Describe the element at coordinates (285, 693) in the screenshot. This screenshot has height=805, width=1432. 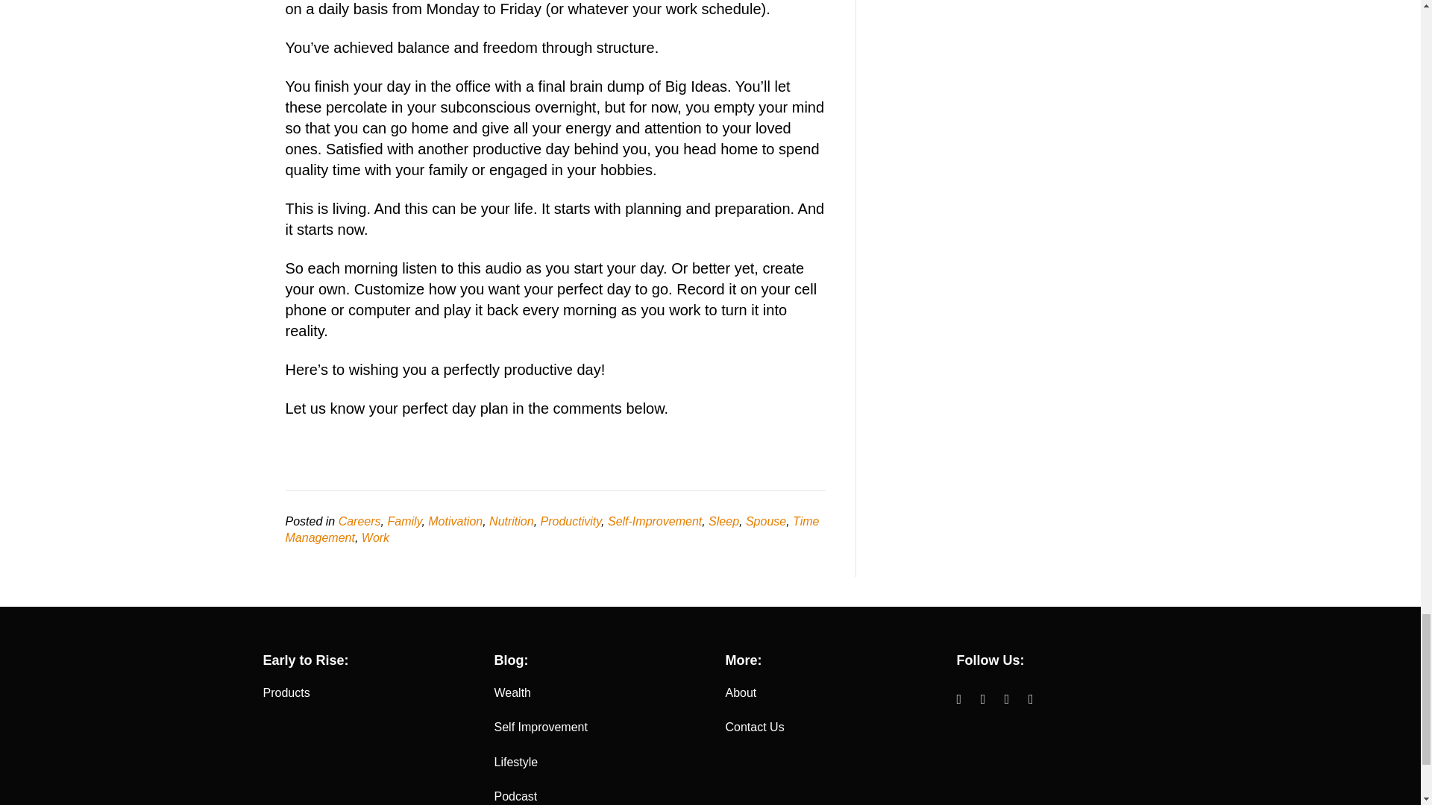
I see `Products` at that location.